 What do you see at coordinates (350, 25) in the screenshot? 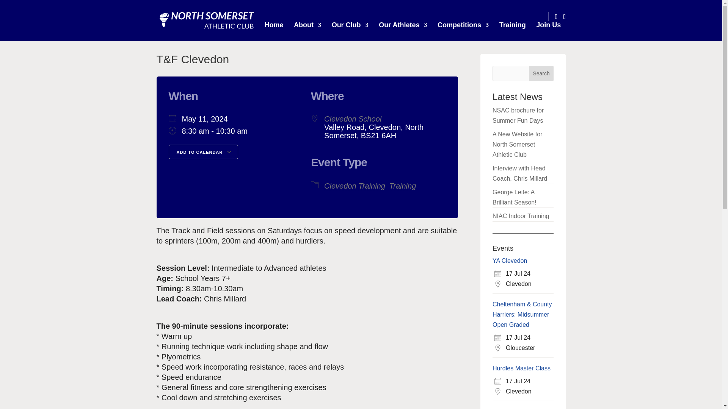
I see `Our Club` at bounding box center [350, 25].